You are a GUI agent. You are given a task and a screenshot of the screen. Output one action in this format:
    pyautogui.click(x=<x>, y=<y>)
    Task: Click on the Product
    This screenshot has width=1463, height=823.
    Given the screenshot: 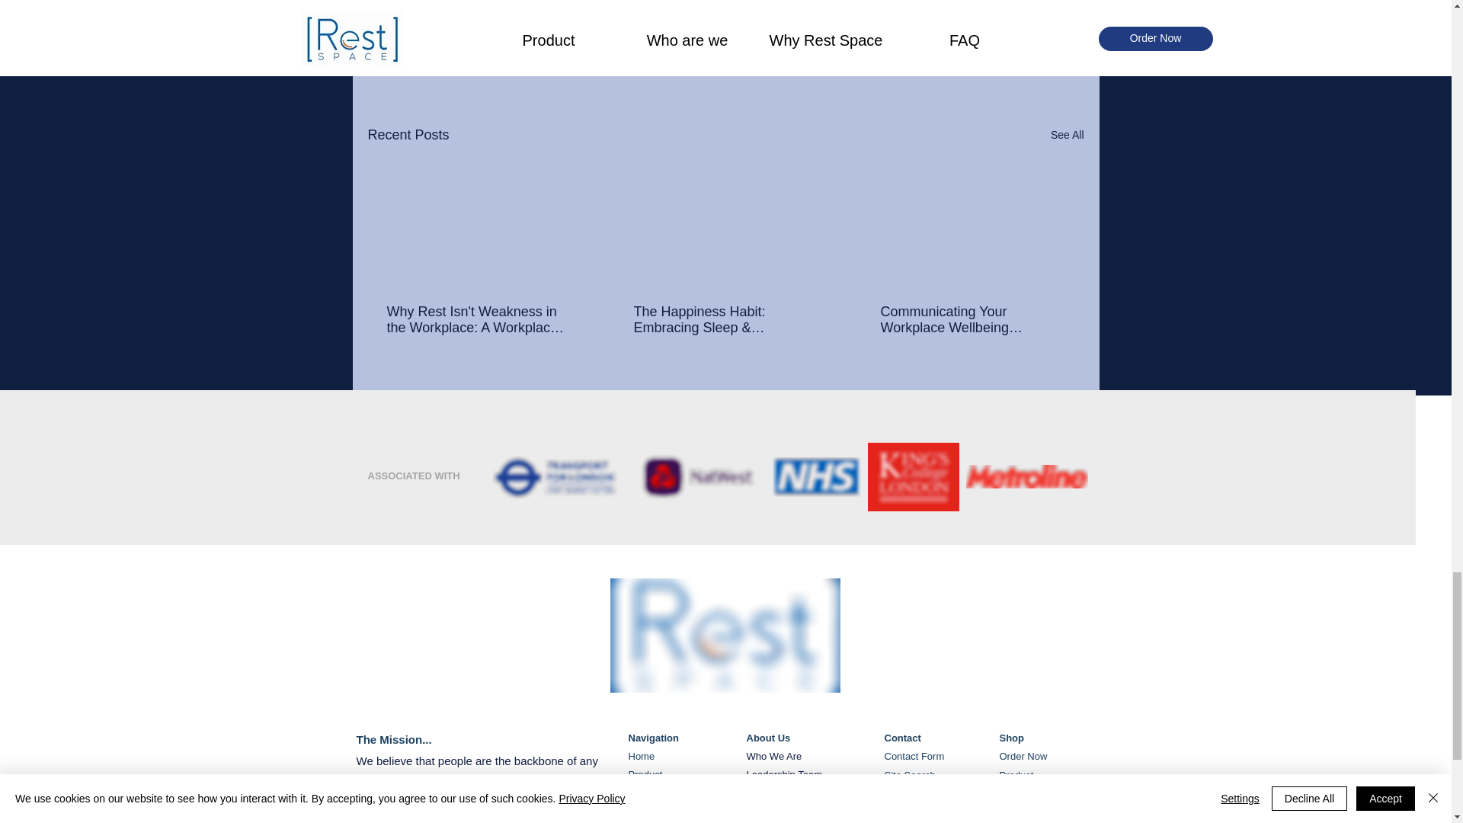 What is the action you would take?
    pyautogui.click(x=645, y=774)
    